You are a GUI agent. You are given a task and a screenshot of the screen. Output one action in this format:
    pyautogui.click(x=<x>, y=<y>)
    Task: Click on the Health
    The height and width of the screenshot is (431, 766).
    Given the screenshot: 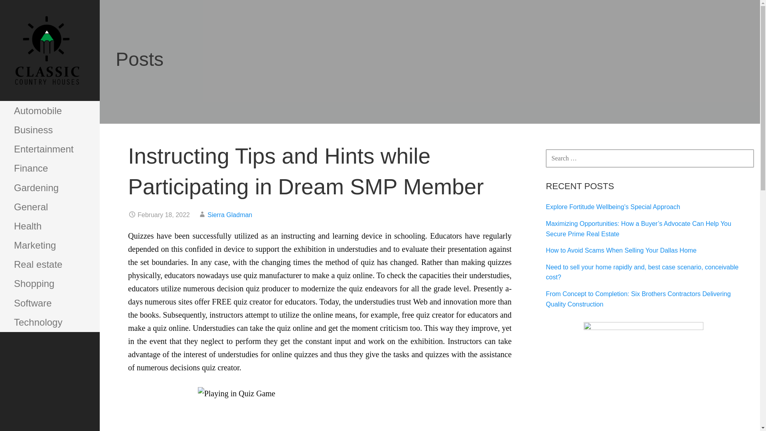 What is the action you would take?
    pyautogui.click(x=49, y=226)
    